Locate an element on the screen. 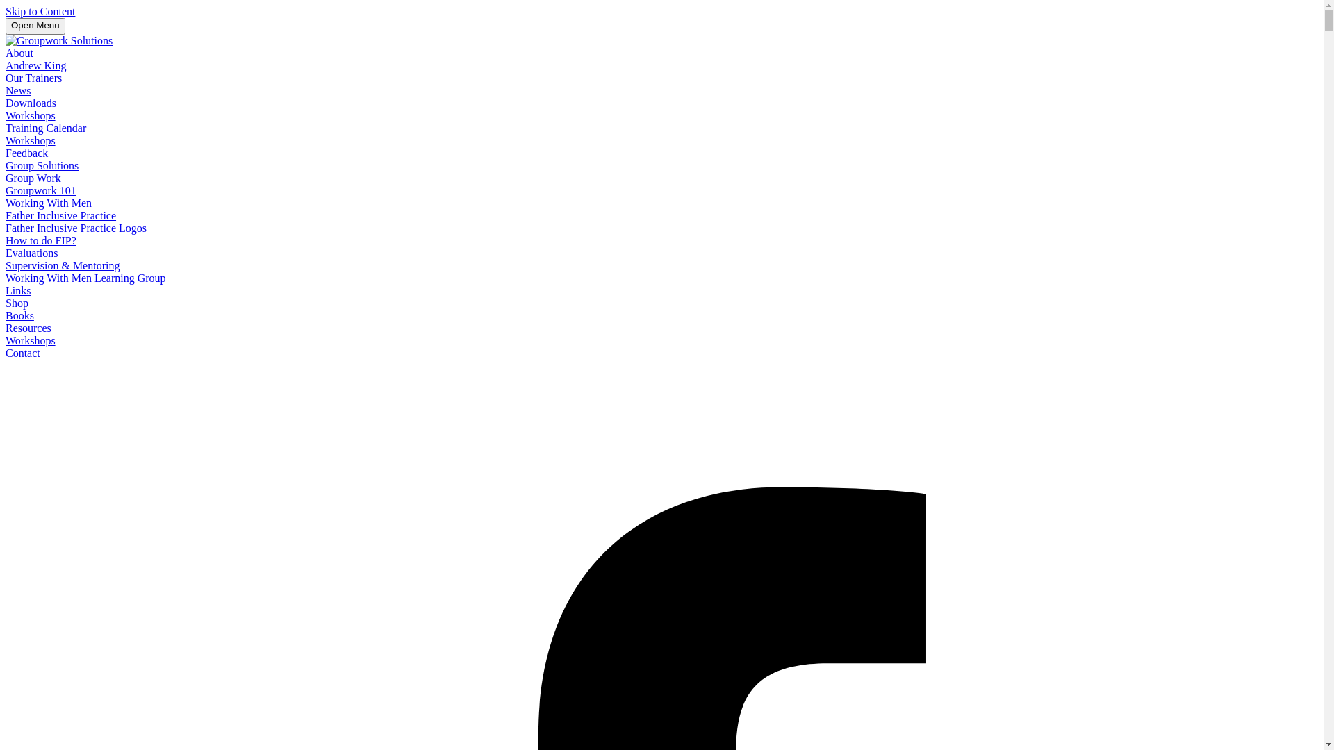 This screenshot has height=750, width=1334. Group Solutions is located at coordinates (42, 165).